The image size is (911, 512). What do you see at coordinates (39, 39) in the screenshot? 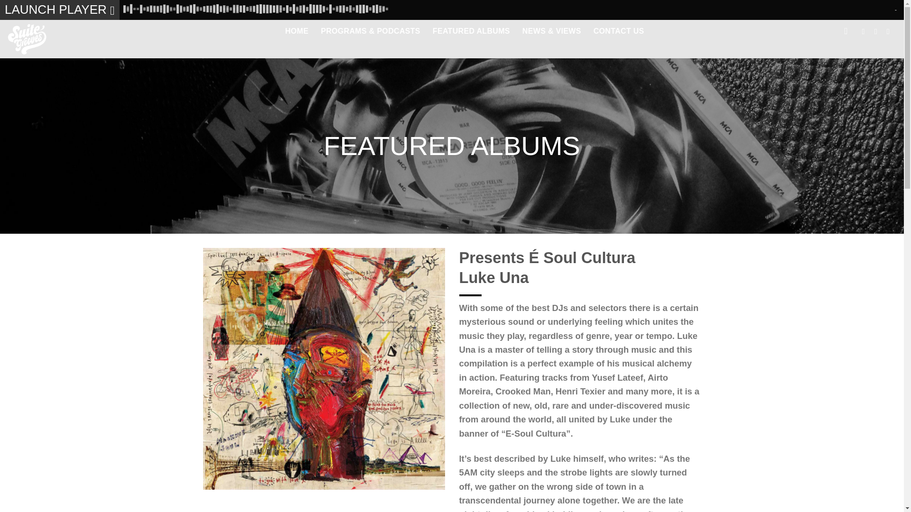
I see `Suite Grooves` at bounding box center [39, 39].